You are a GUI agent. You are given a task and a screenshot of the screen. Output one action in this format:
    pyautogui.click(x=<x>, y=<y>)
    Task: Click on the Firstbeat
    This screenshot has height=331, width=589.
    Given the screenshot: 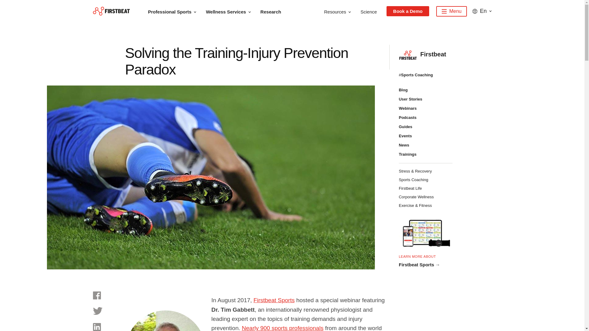 What is the action you would take?
    pyautogui.click(x=111, y=11)
    